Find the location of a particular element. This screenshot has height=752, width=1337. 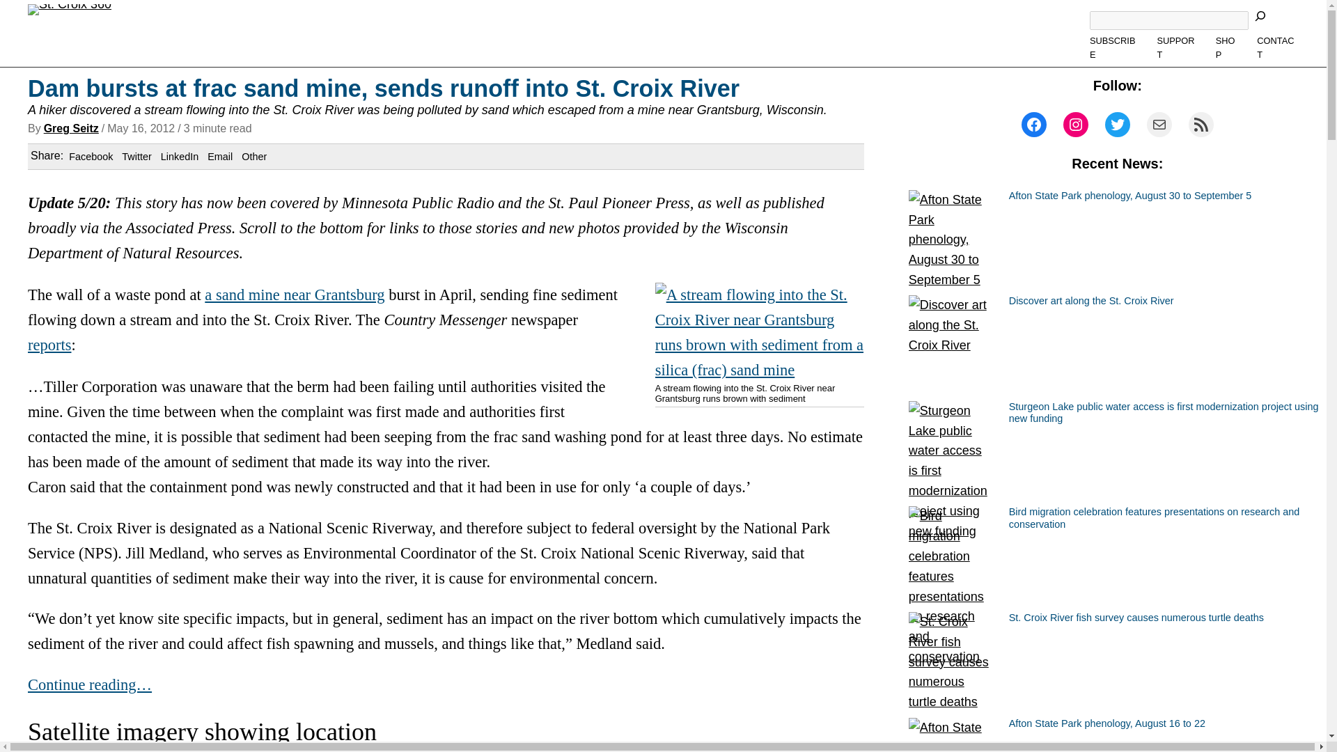

reports is located at coordinates (49, 344).